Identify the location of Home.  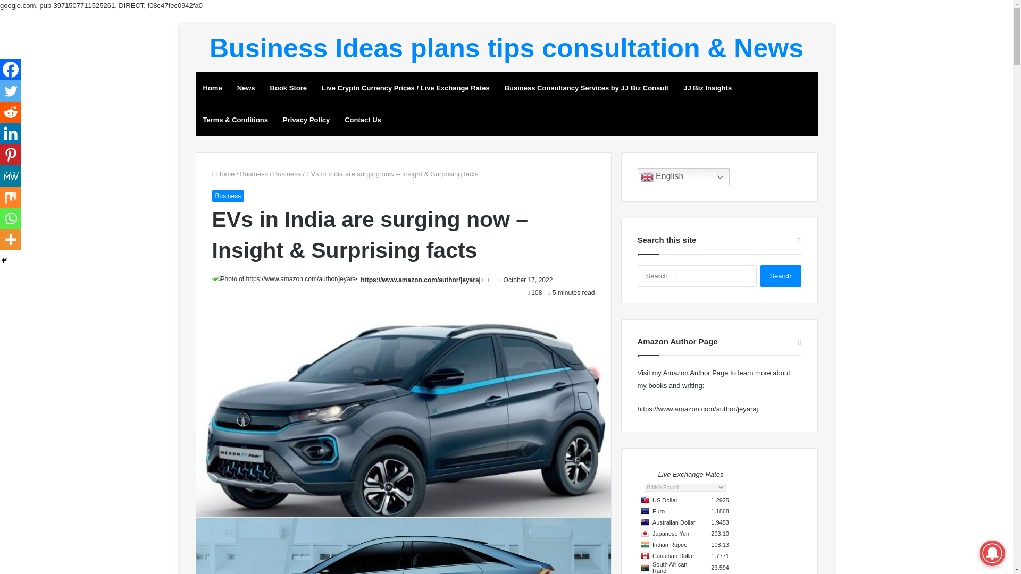
(223, 173).